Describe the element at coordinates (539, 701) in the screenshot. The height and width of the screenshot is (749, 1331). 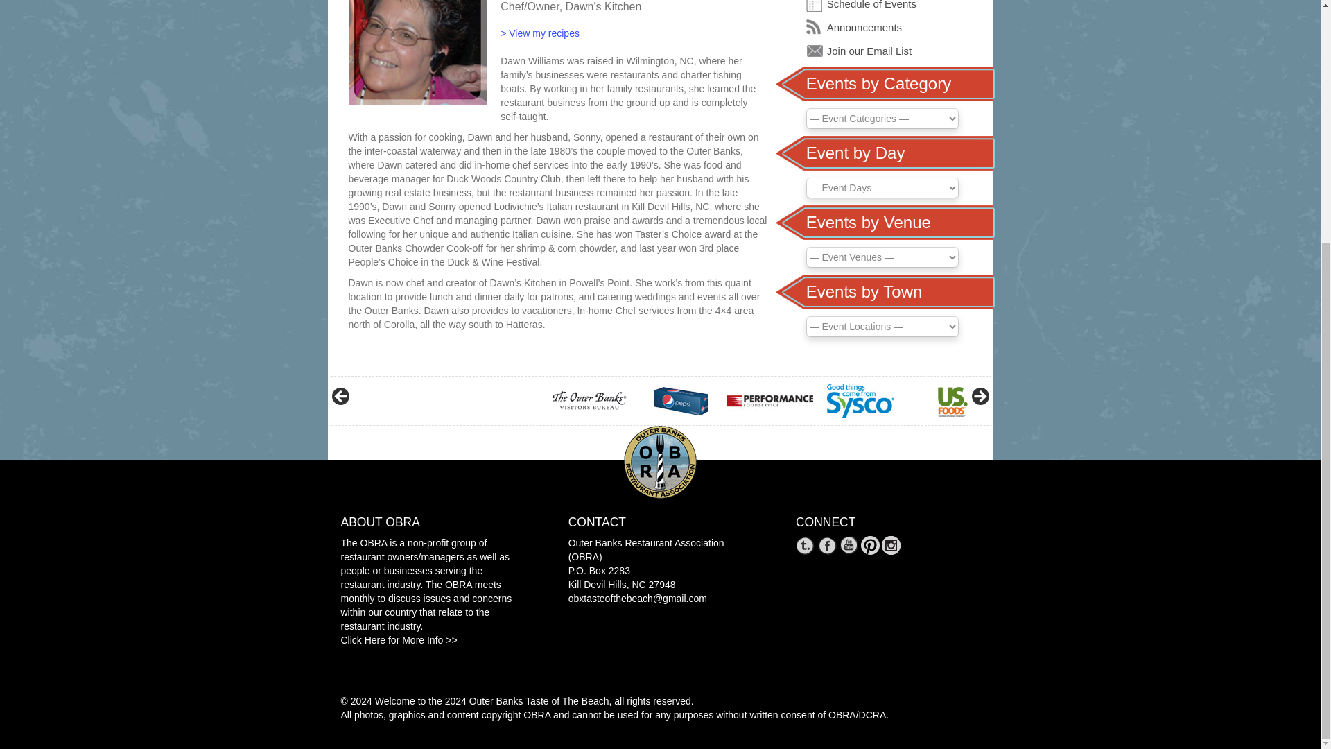
I see `Outer Banks Taste of The Beach` at that location.